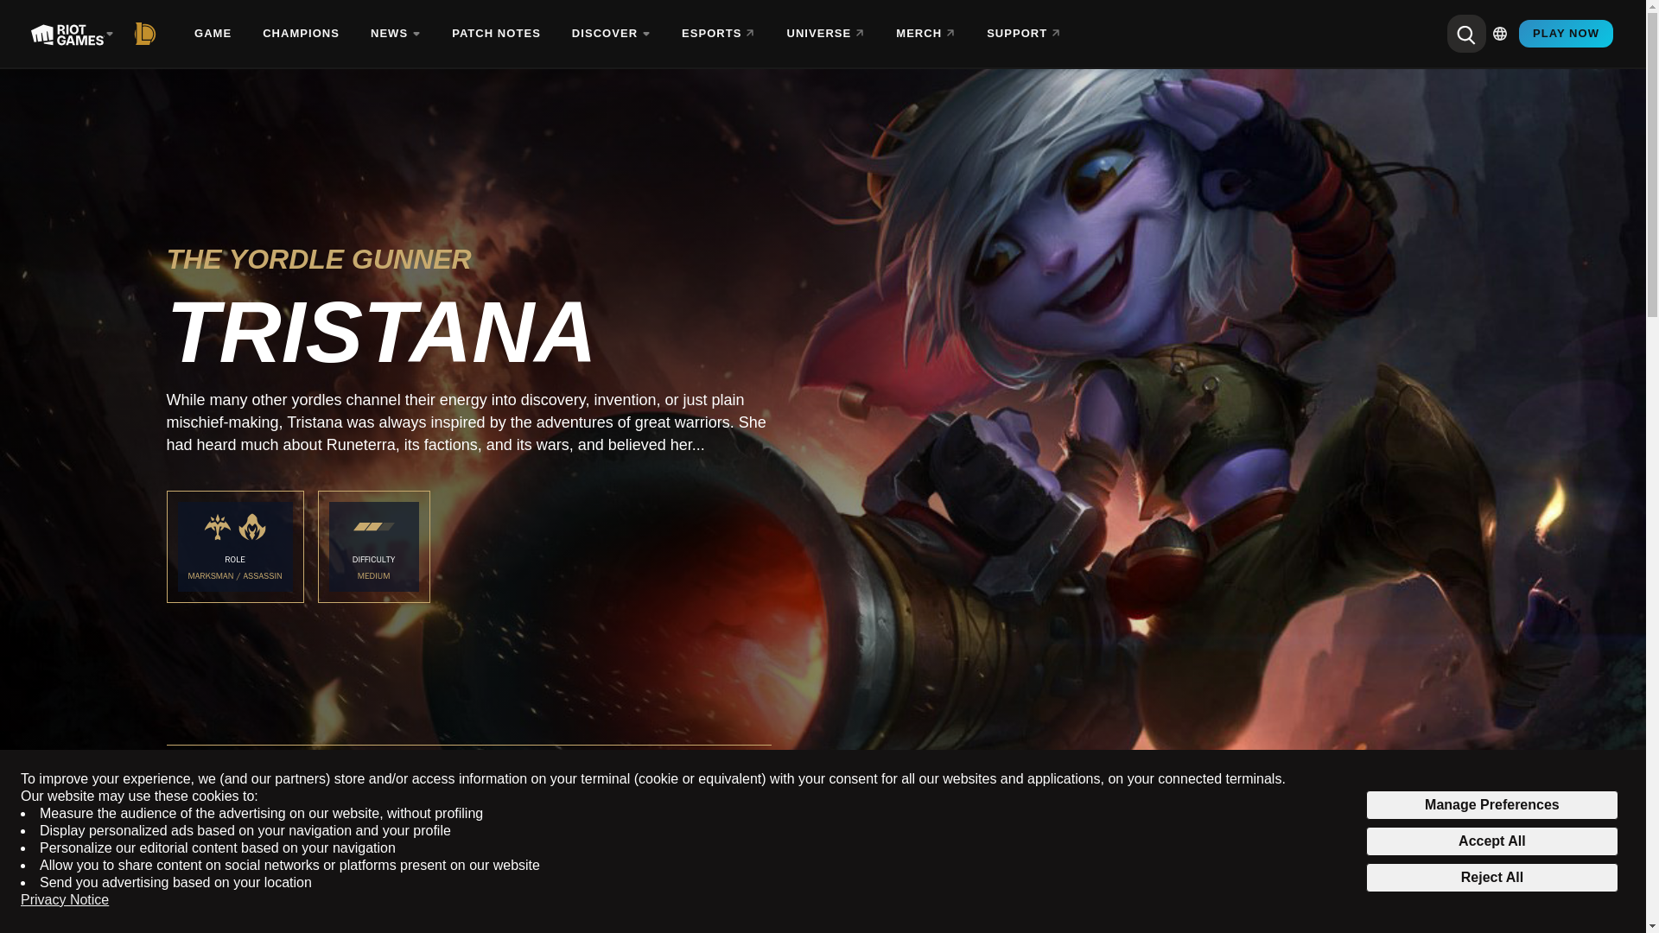  What do you see at coordinates (1491, 841) in the screenshot?
I see `Accept All` at bounding box center [1491, 841].